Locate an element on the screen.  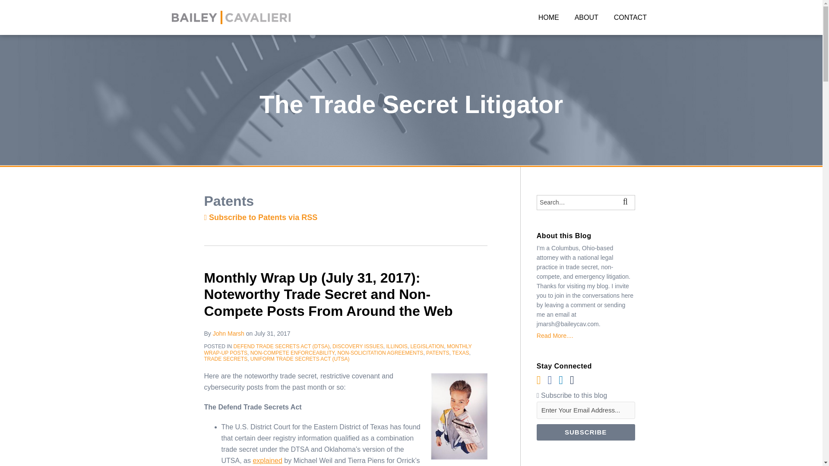
Subscribe to Patents via RSS is located at coordinates (261, 217).